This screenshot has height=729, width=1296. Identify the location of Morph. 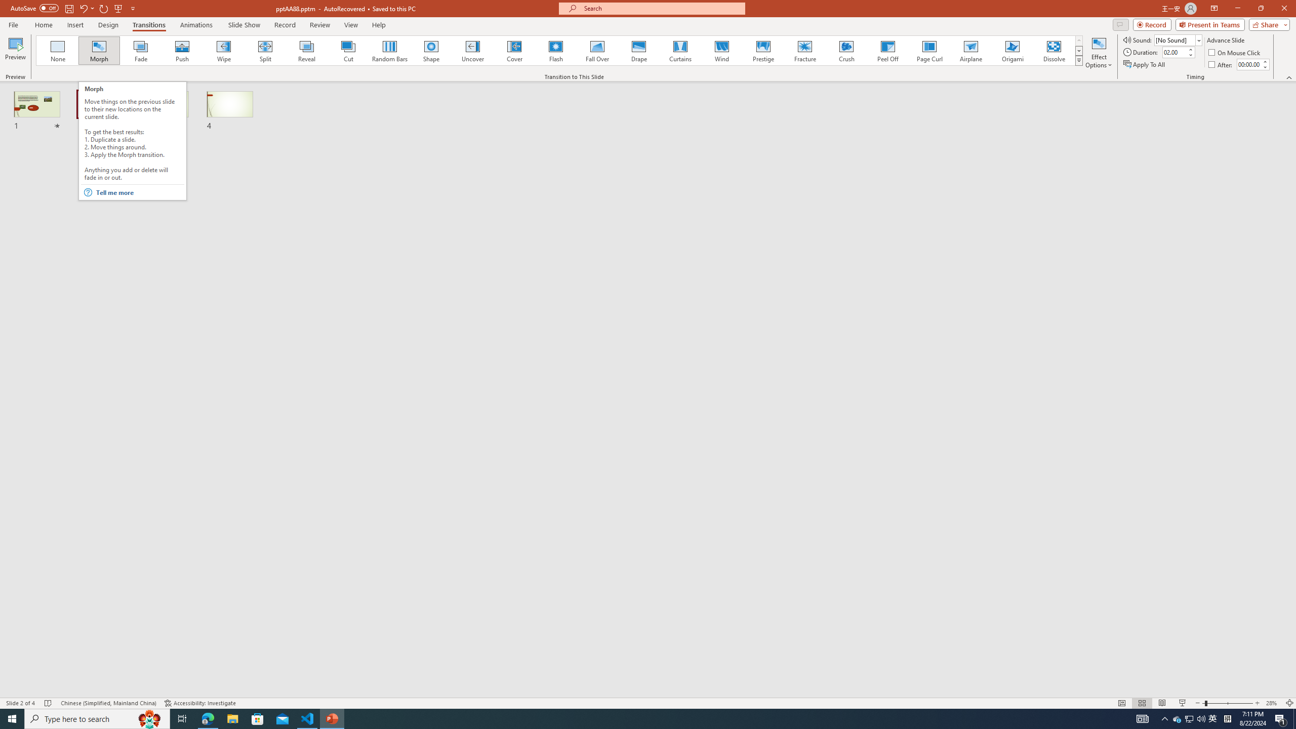
(100, 51).